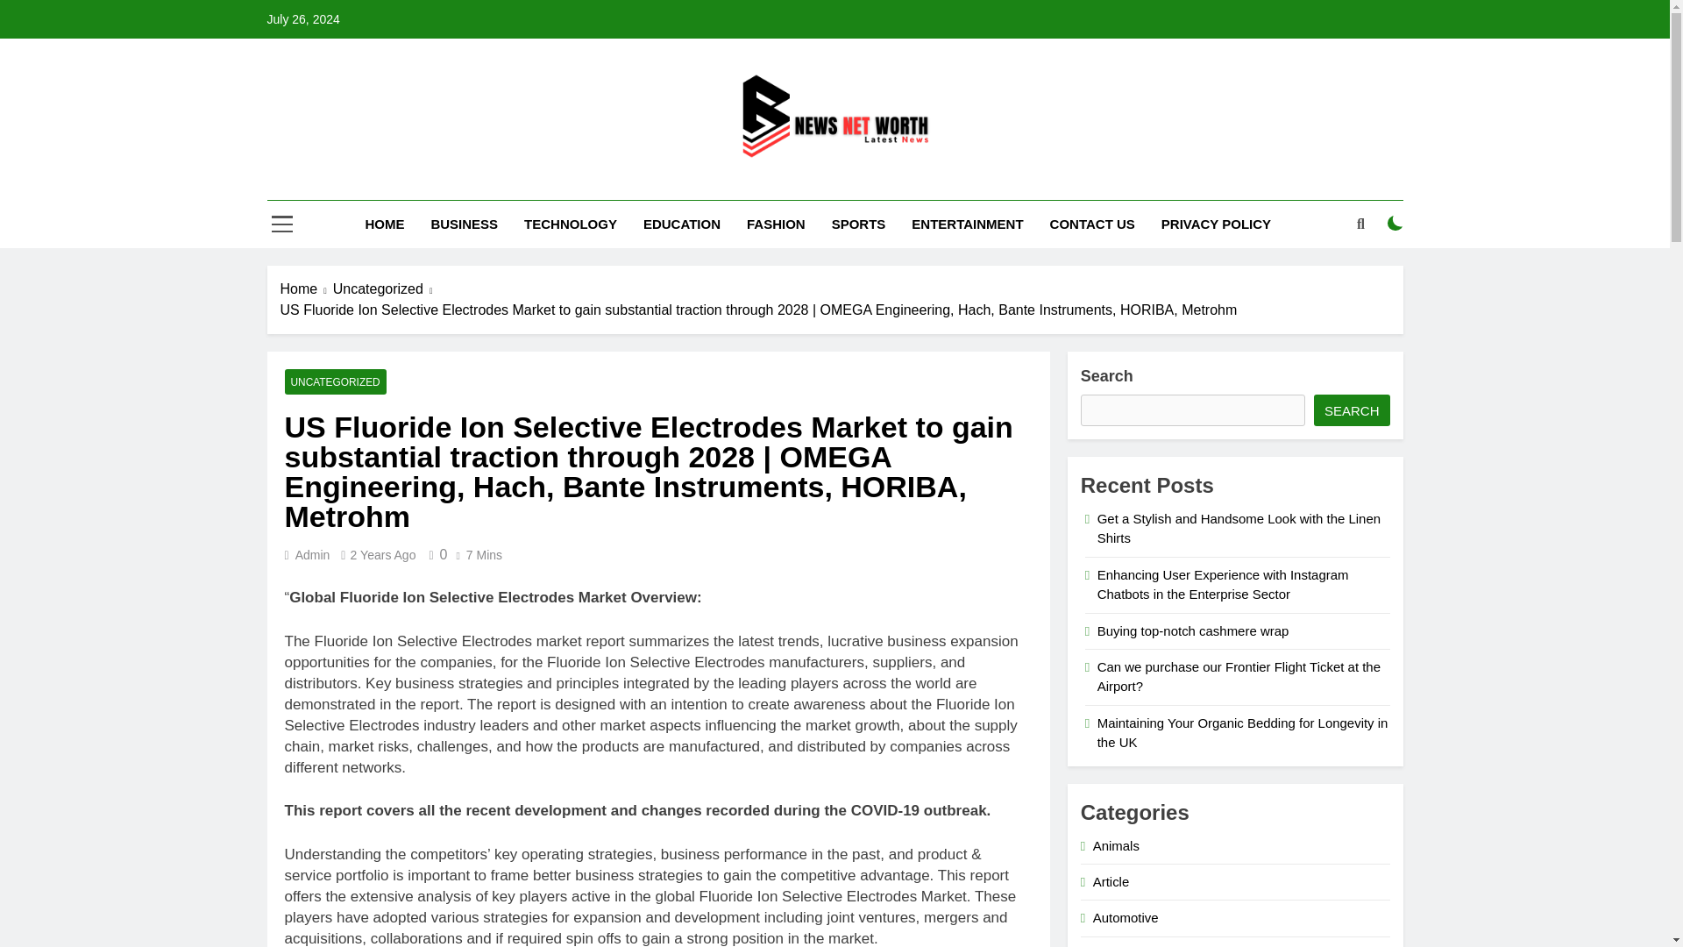 The image size is (1683, 947). Describe the element at coordinates (570, 224) in the screenshot. I see `TECHNOLOGY` at that location.